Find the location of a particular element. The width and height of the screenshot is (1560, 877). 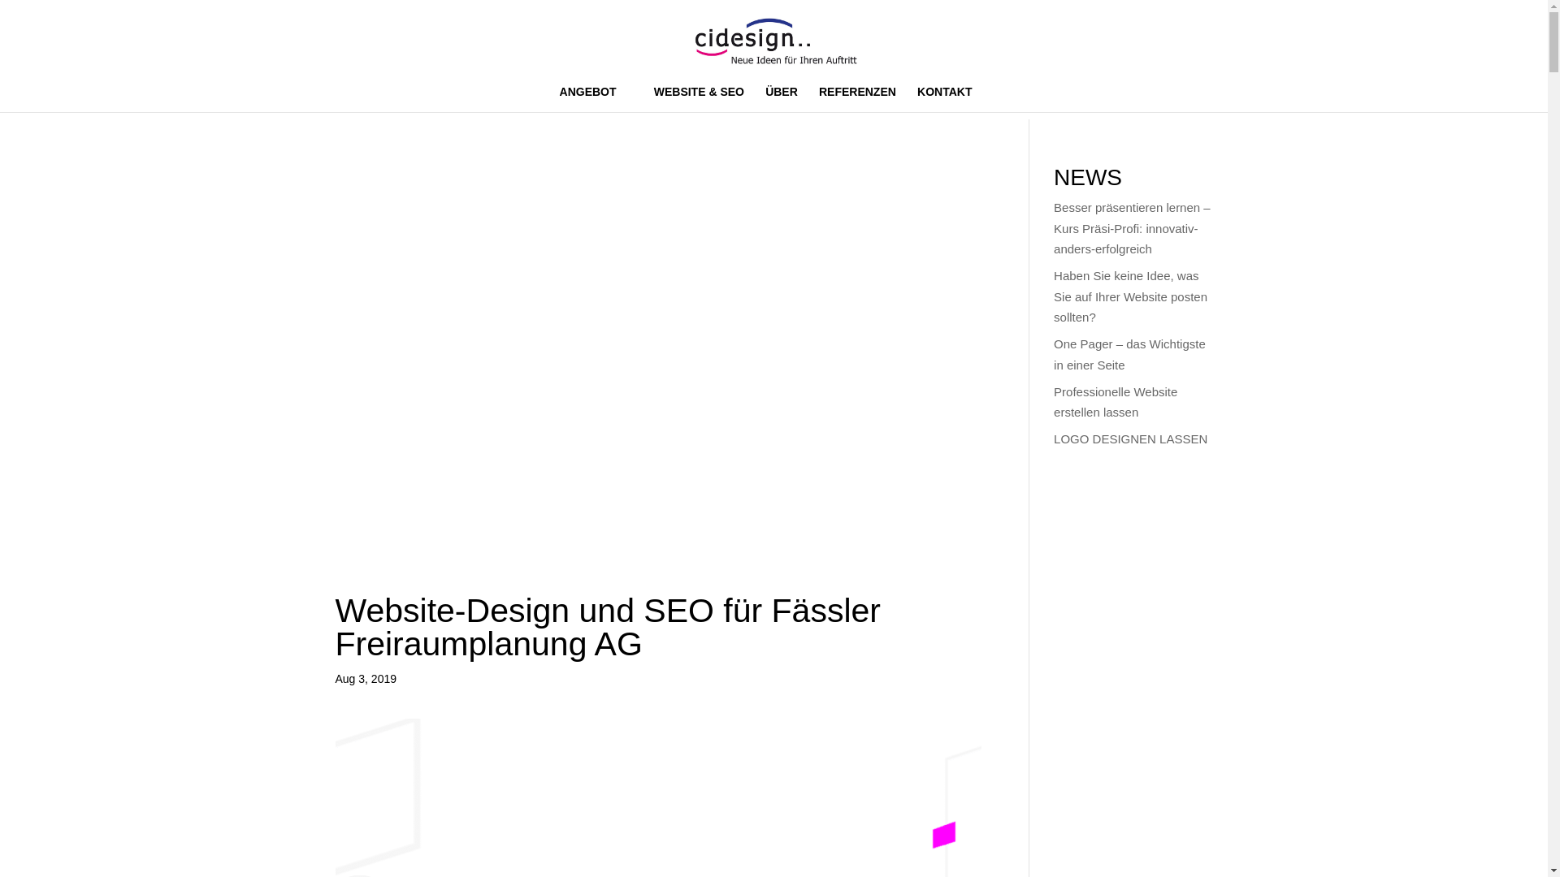

KONTAKT is located at coordinates (952, 99).